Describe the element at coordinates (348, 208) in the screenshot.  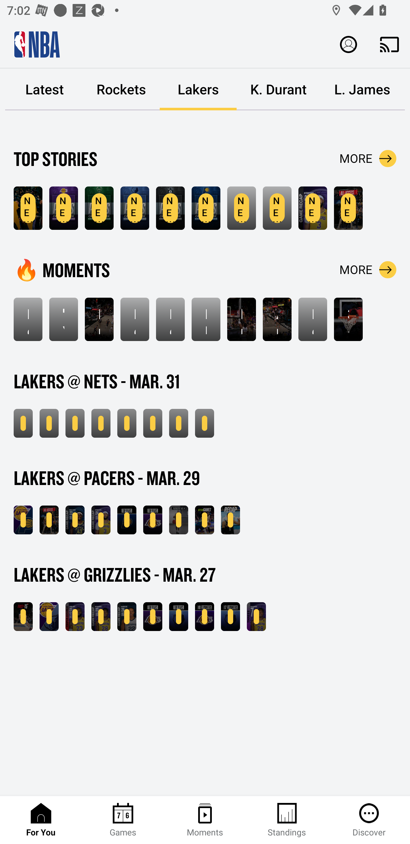
I see `Lakers, Pacers Battle In Indy NEW` at that location.